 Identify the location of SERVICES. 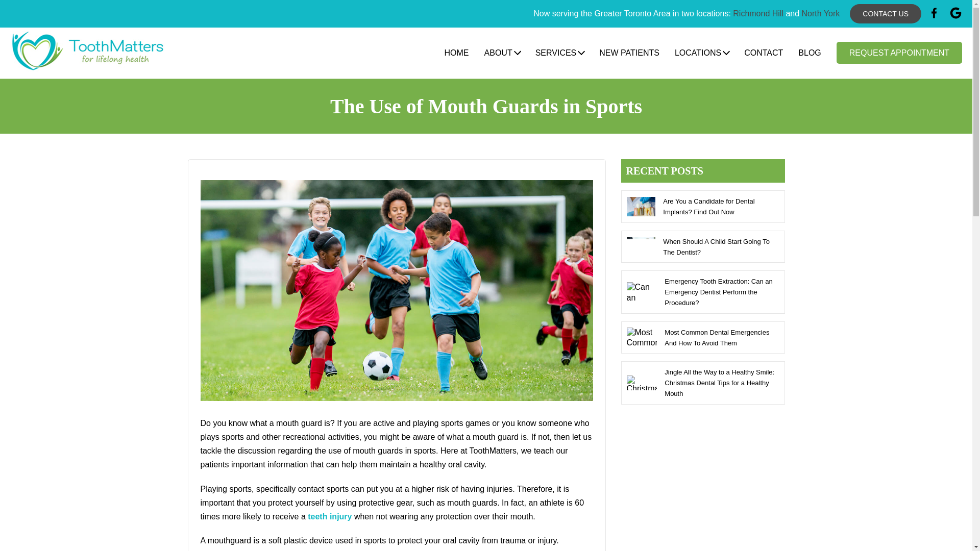
(559, 53).